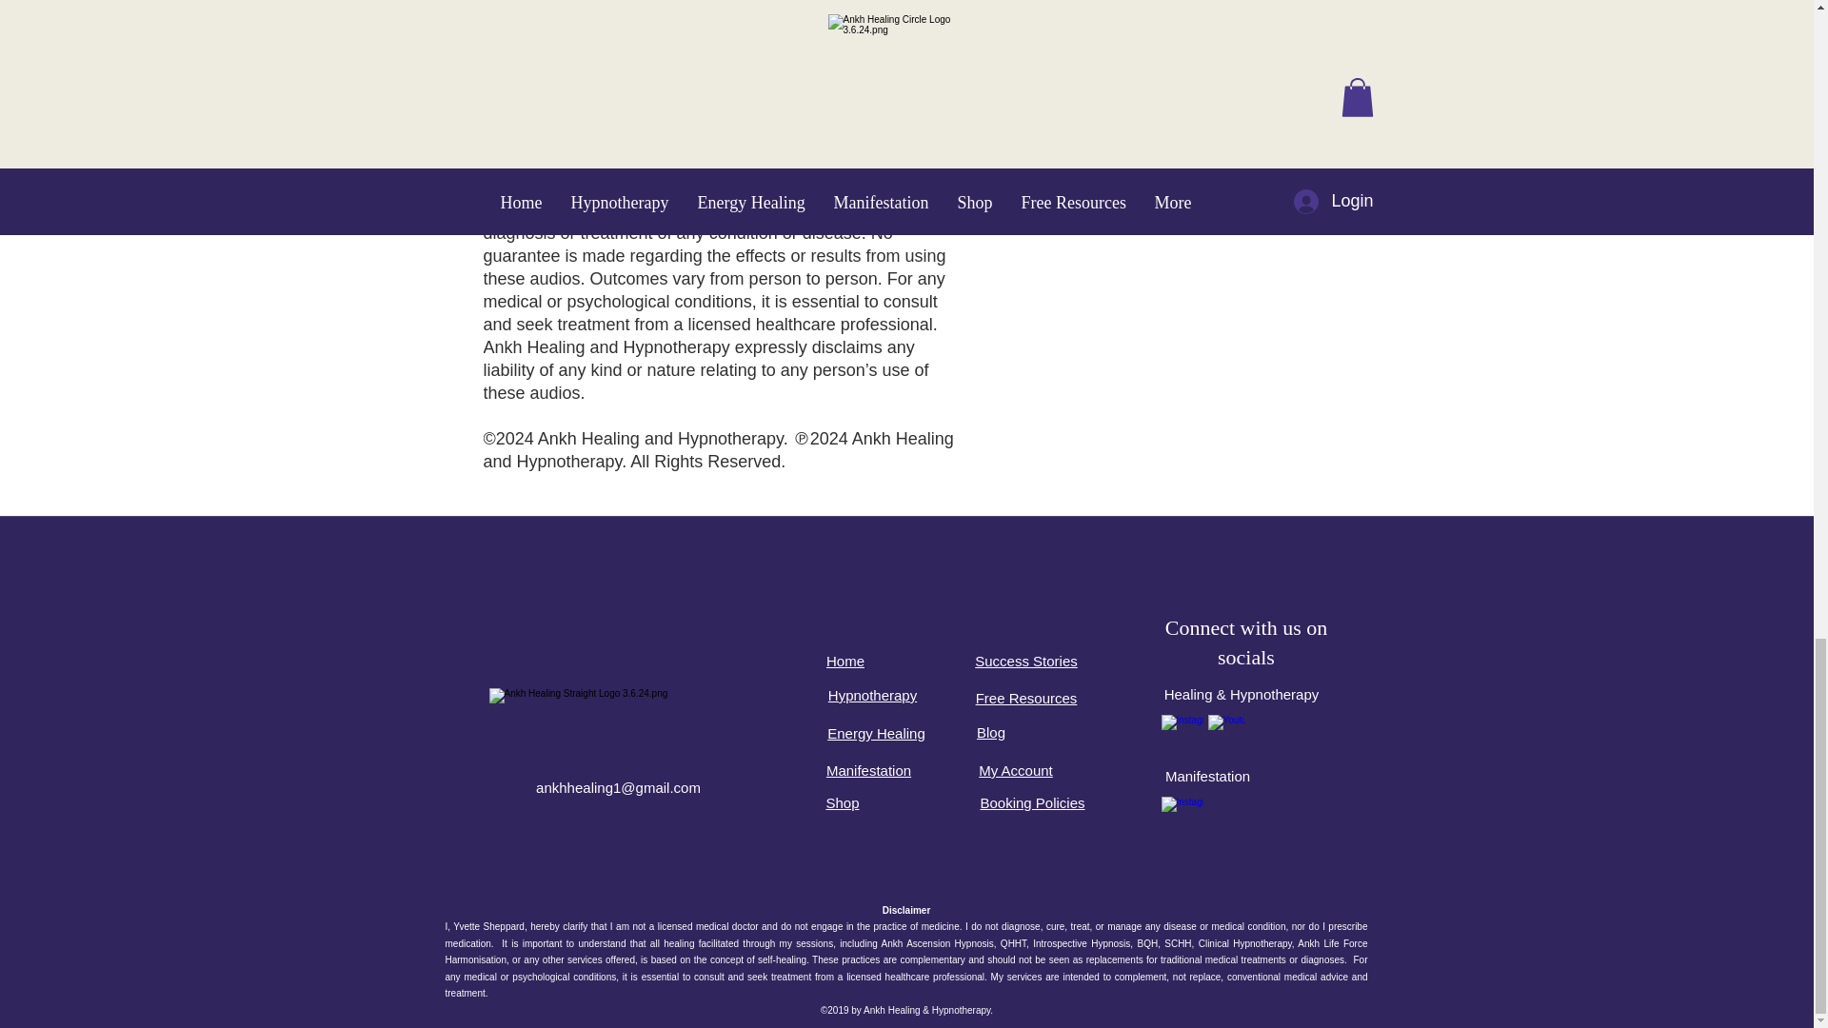  I want to click on Home, so click(845, 661).